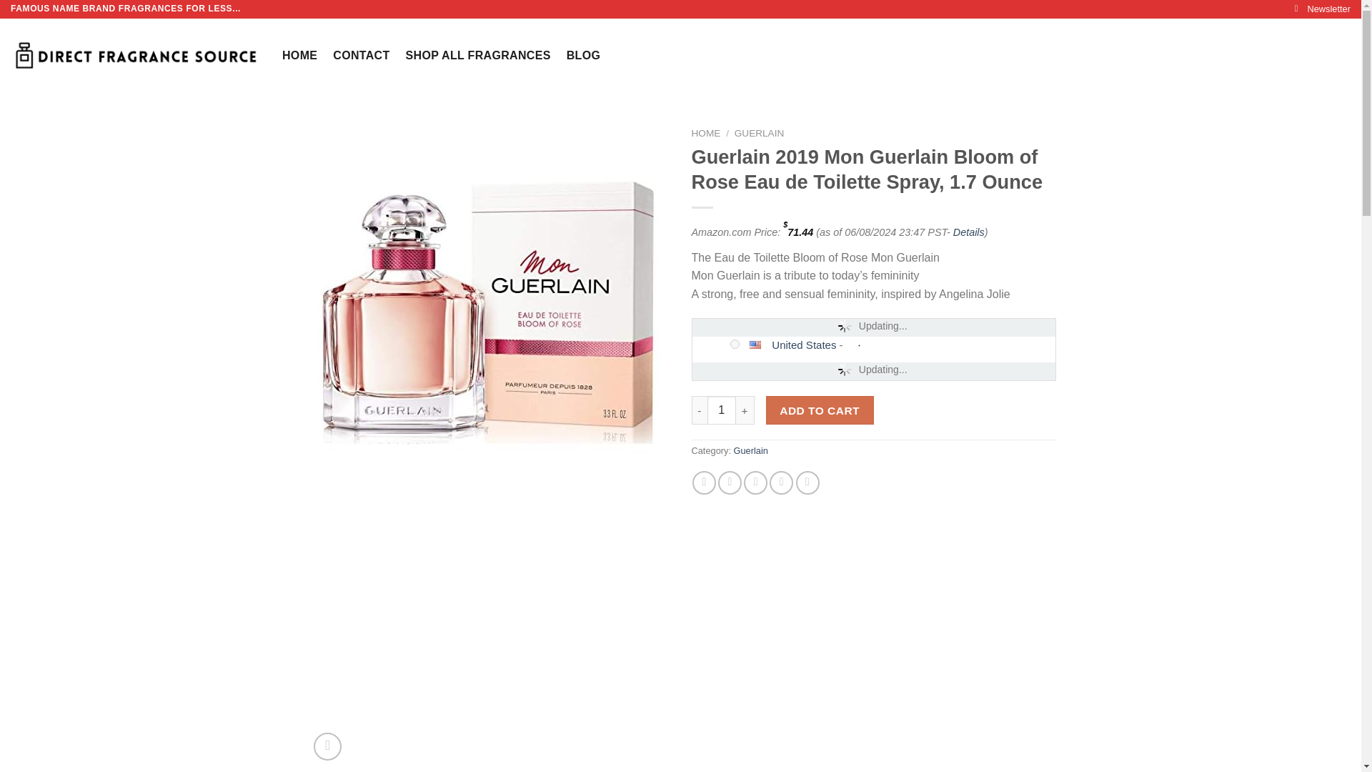  Describe the element at coordinates (751, 450) in the screenshot. I see `Guerlain` at that location.